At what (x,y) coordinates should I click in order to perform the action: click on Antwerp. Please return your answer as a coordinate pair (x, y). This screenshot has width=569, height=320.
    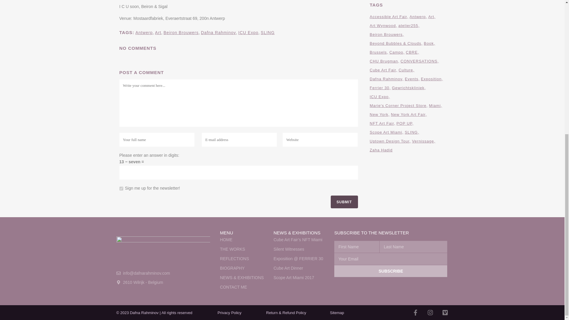
    Looking at the image, I should click on (144, 32).